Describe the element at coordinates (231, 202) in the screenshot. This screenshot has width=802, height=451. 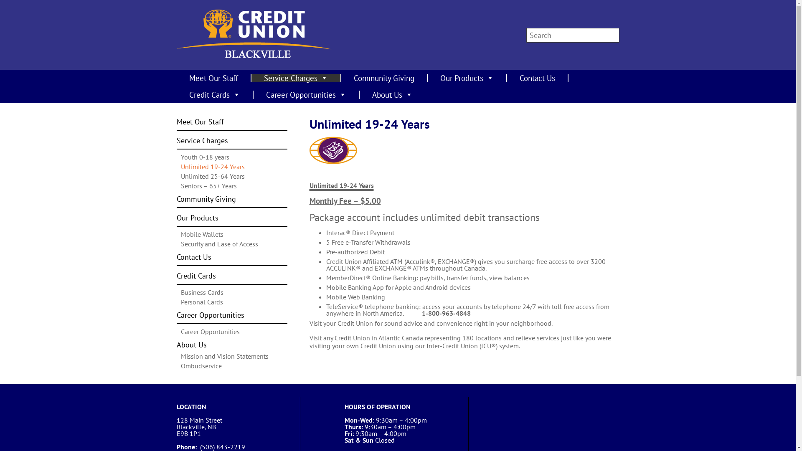
I see `Community Giving` at that location.